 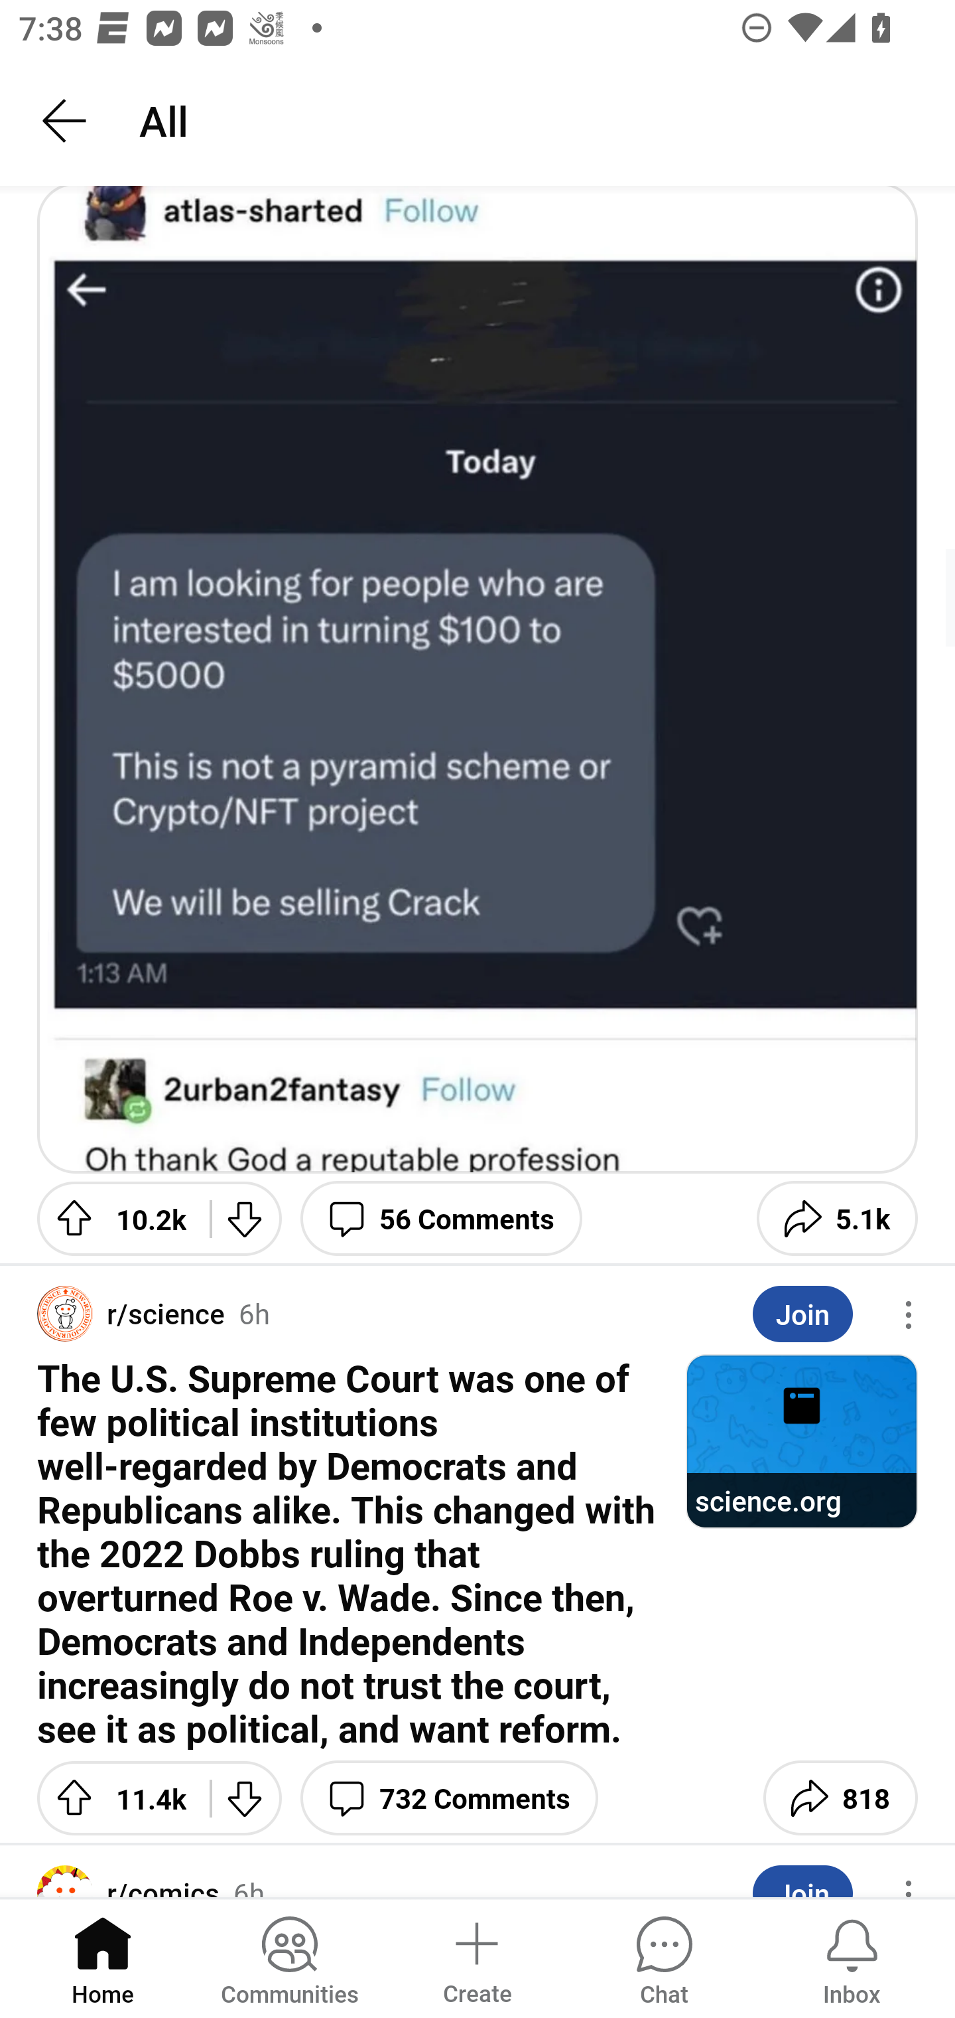 What do you see at coordinates (131, 1313) in the screenshot?
I see `Avatar r/science` at bounding box center [131, 1313].